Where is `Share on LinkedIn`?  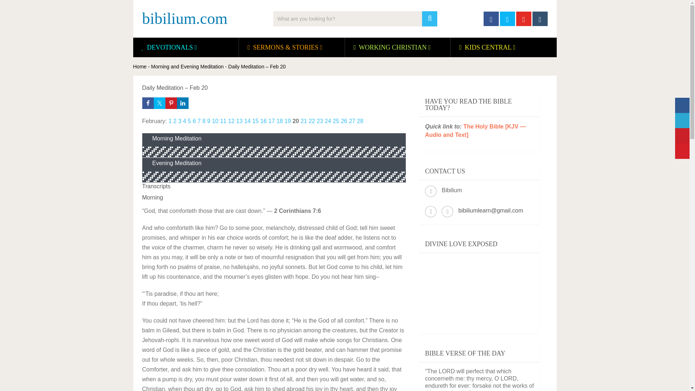
Share on LinkedIn is located at coordinates (182, 103).